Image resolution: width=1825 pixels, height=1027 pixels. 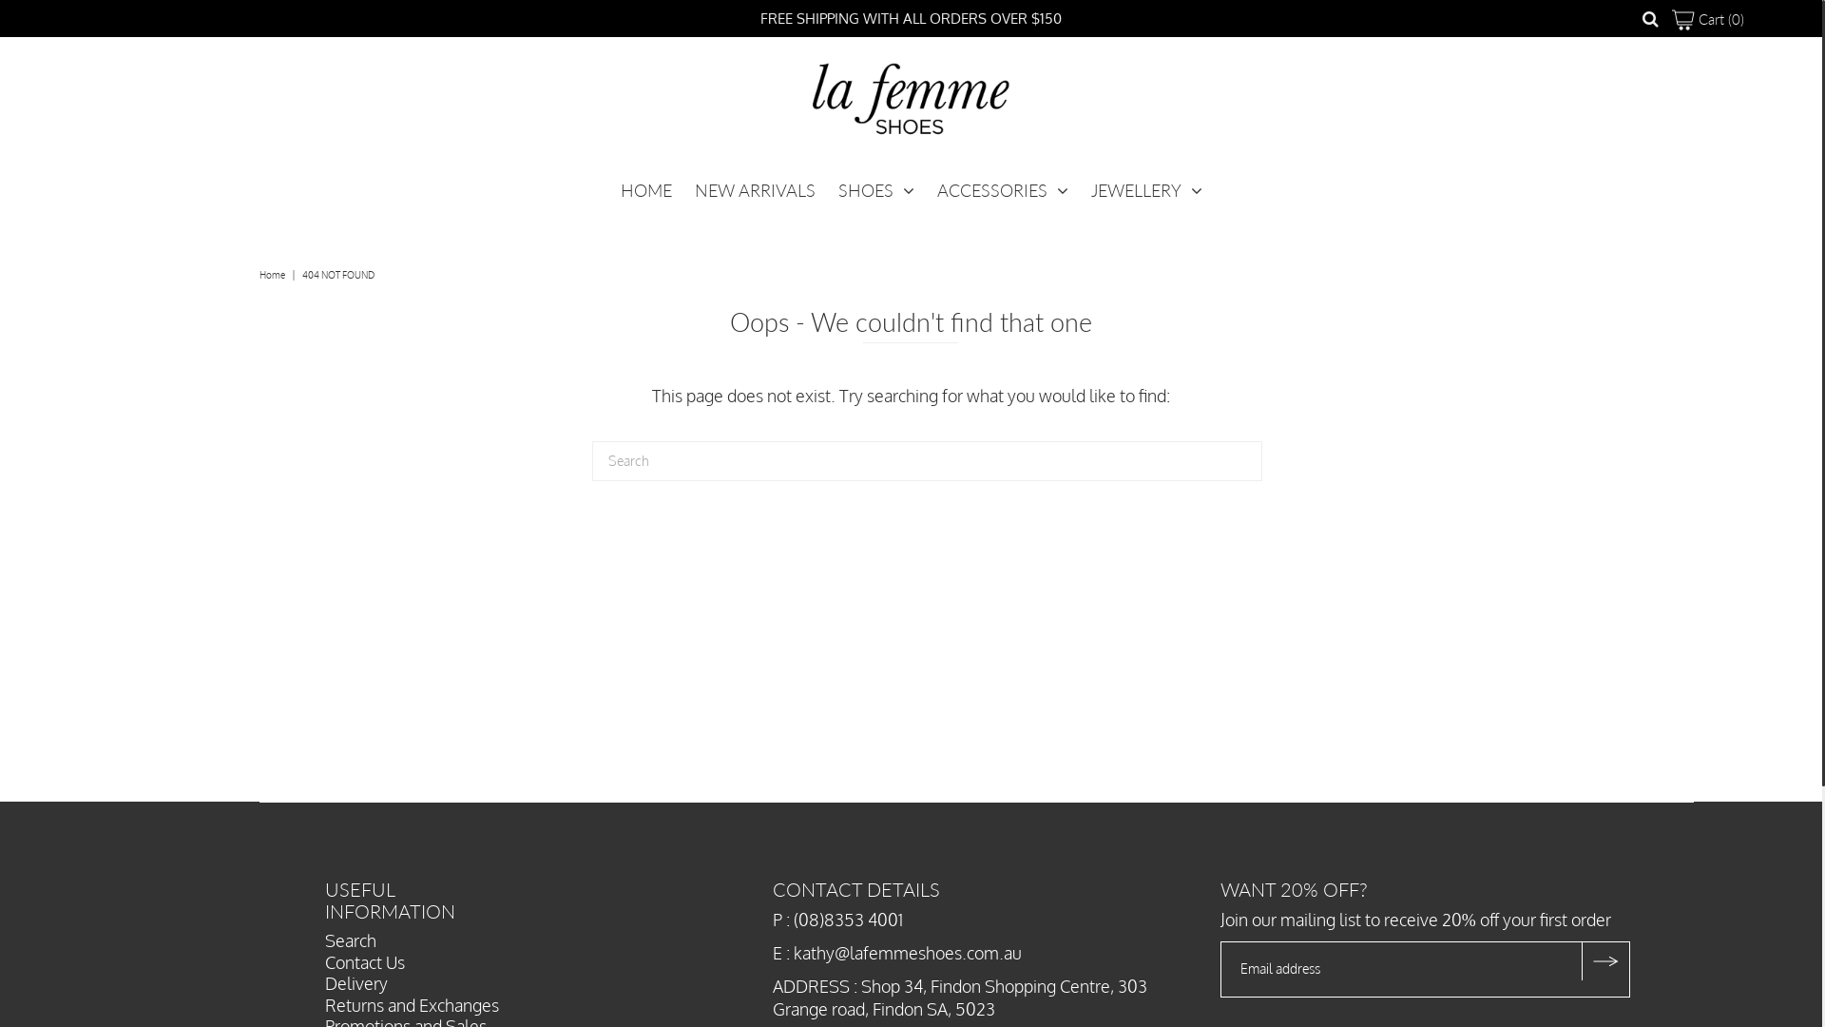 What do you see at coordinates (1708, 19) in the screenshot?
I see `Cart (0)` at bounding box center [1708, 19].